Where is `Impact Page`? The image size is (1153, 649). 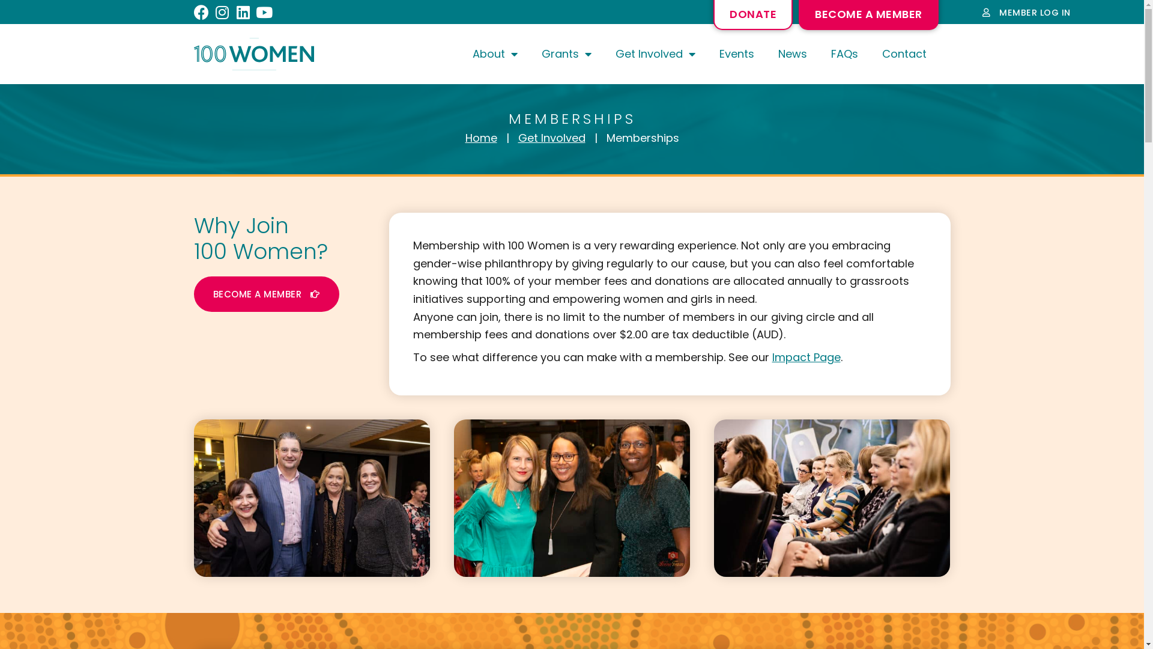 Impact Page is located at coordinates (806, 357).